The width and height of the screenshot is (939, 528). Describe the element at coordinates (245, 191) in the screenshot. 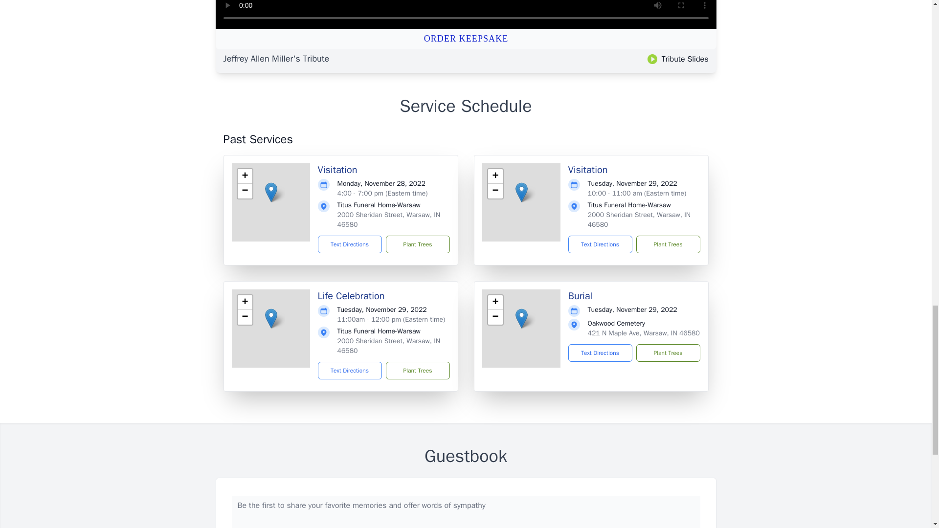

I see `Zoom out` at that location.